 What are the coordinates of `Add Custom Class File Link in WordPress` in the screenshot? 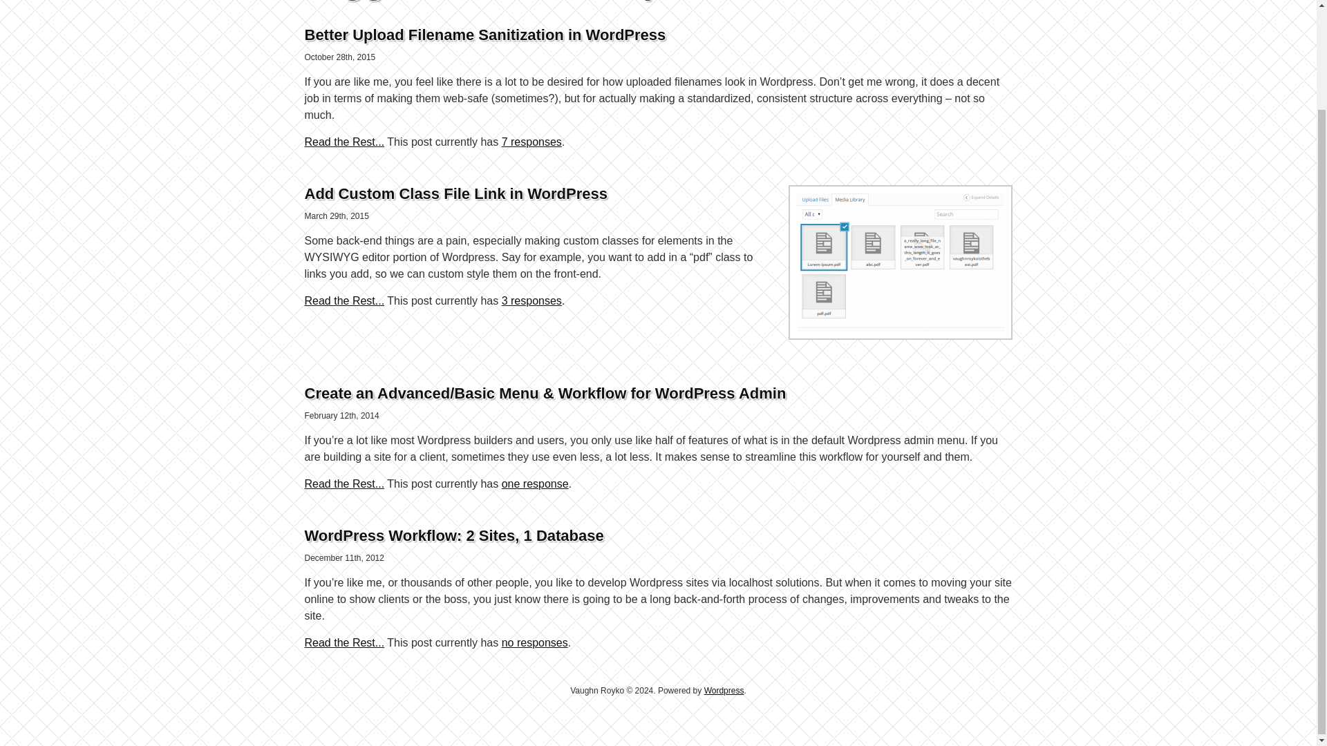 It's located at (455, 193).